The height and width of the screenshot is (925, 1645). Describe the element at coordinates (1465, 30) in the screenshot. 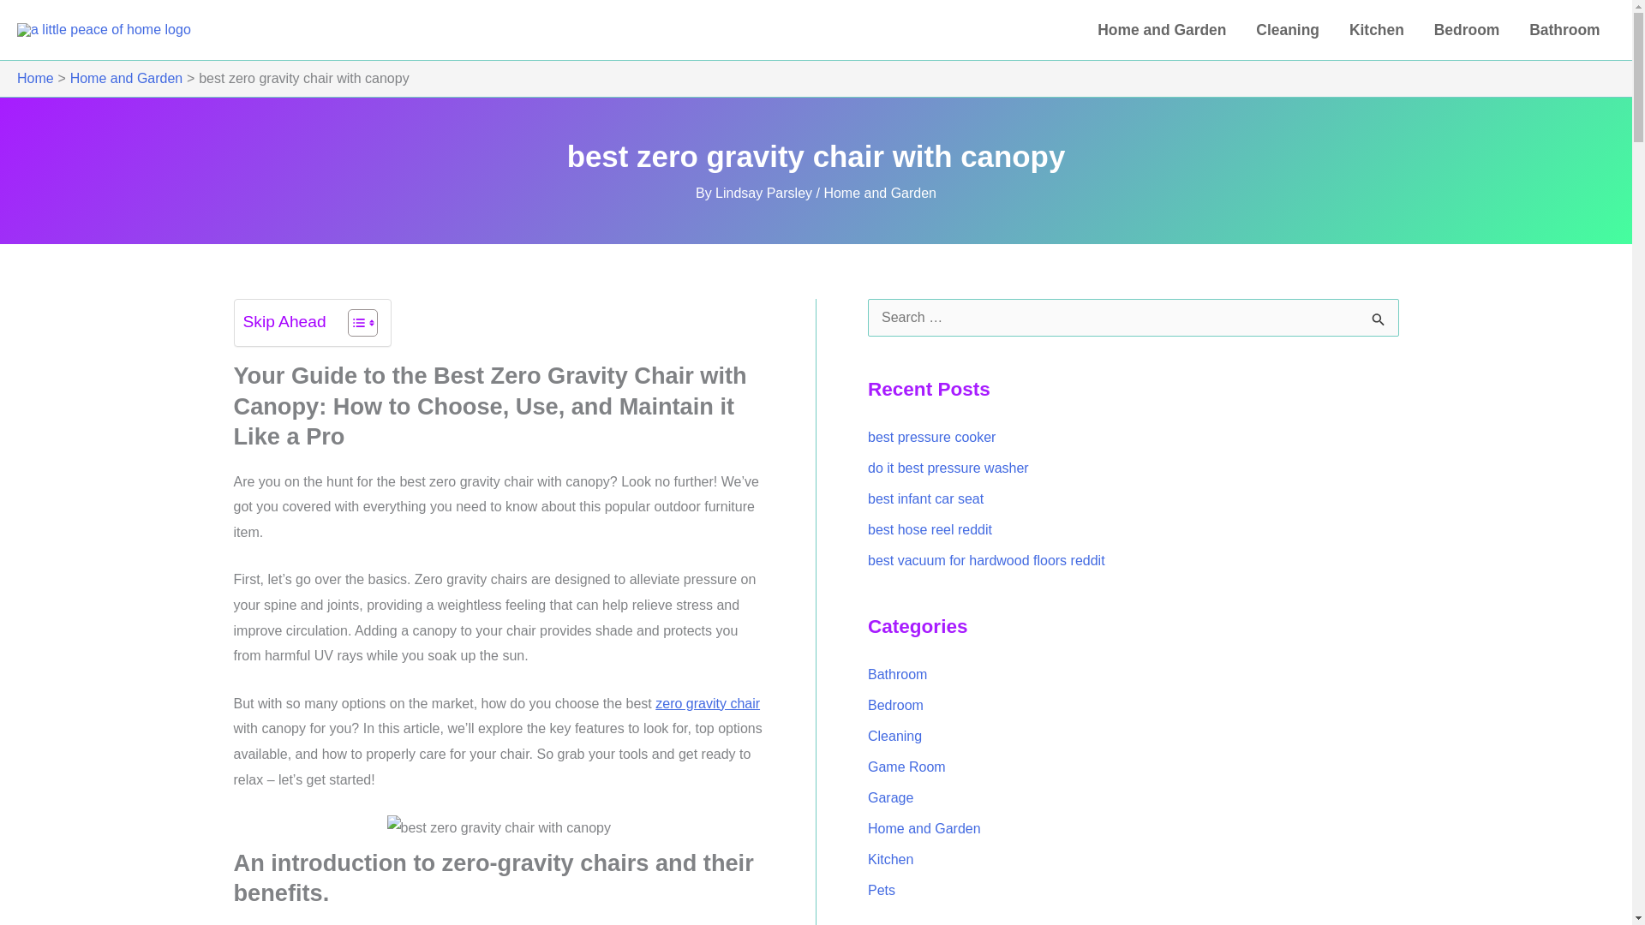

I see `Bedroom` at that location.